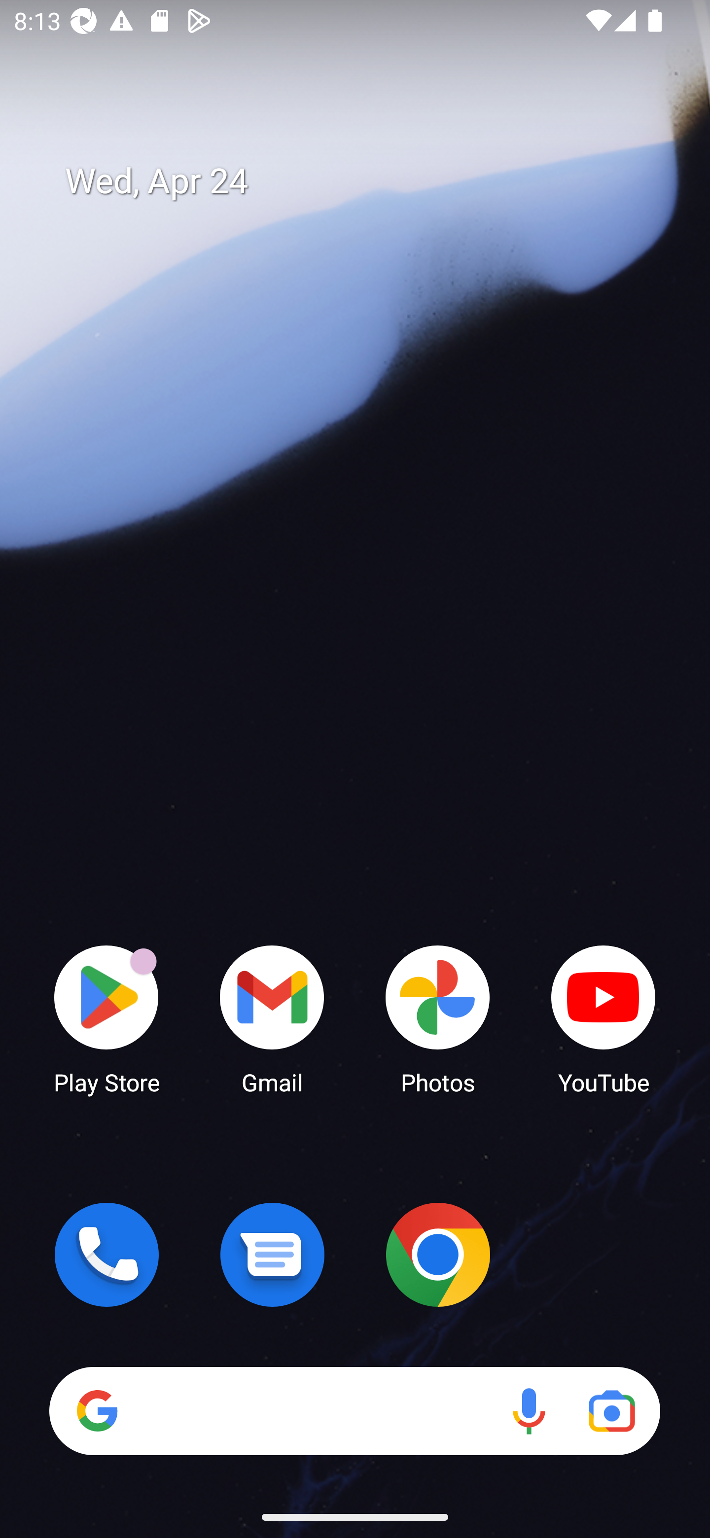 Image resolution: width=710 pixels, height=1538 pixels. Describe the element at coordinates (603, 1018) in the screenshot. I see `YouTube` at that location.